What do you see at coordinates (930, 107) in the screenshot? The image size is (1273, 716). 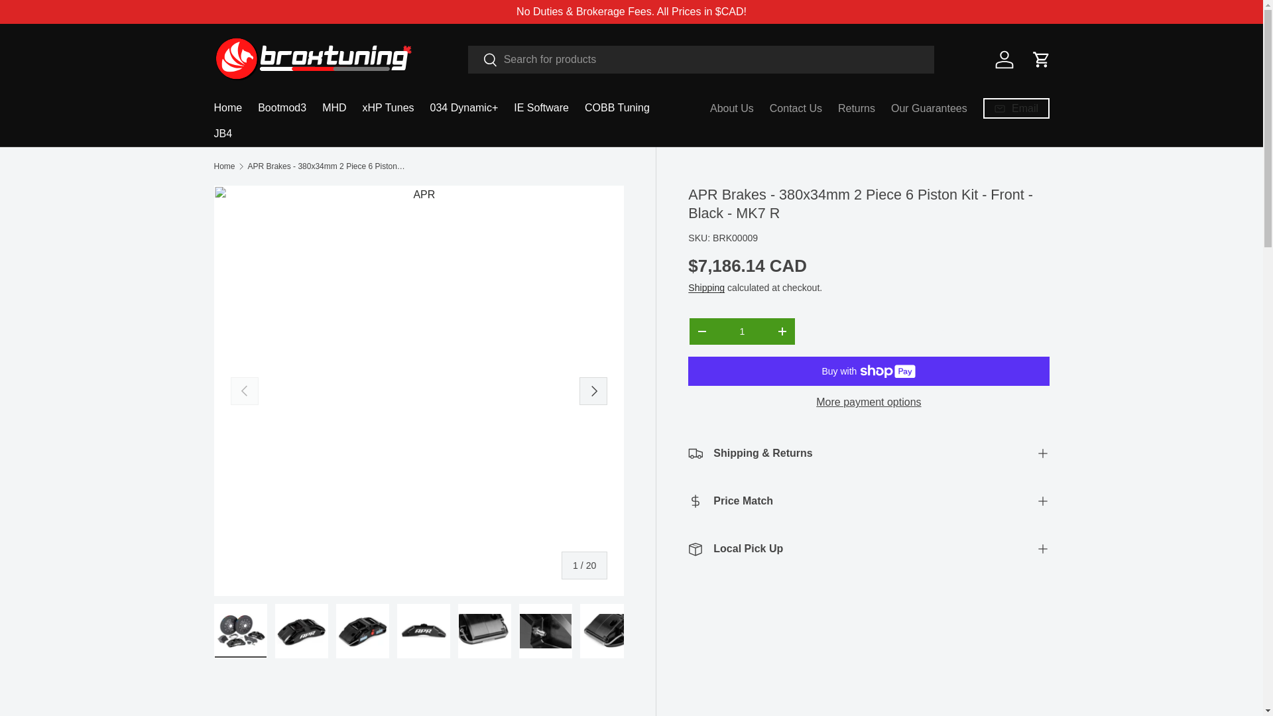 I see `Our Guarantees` at bounding box center [930, 107].